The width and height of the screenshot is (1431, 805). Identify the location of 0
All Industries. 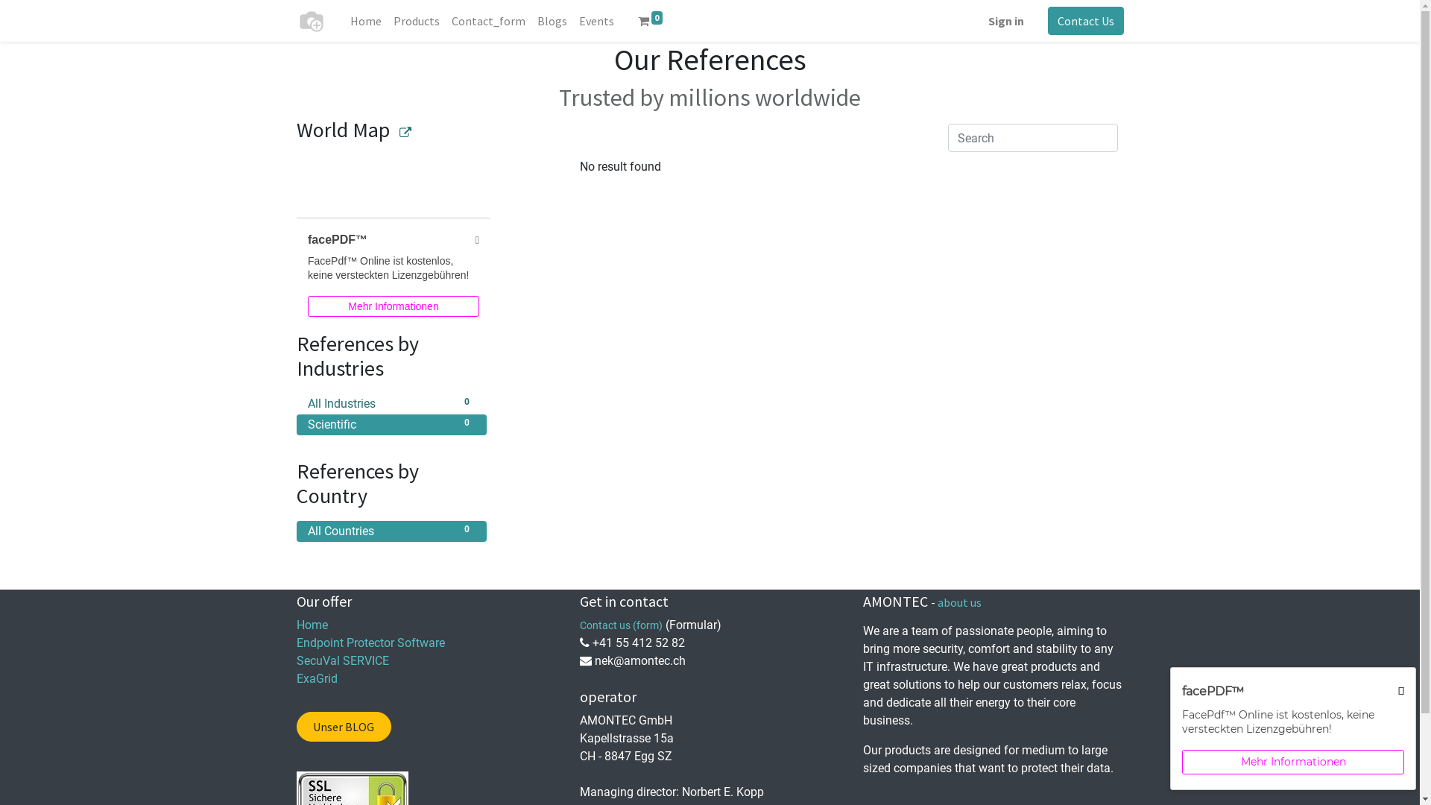
(392, 404).